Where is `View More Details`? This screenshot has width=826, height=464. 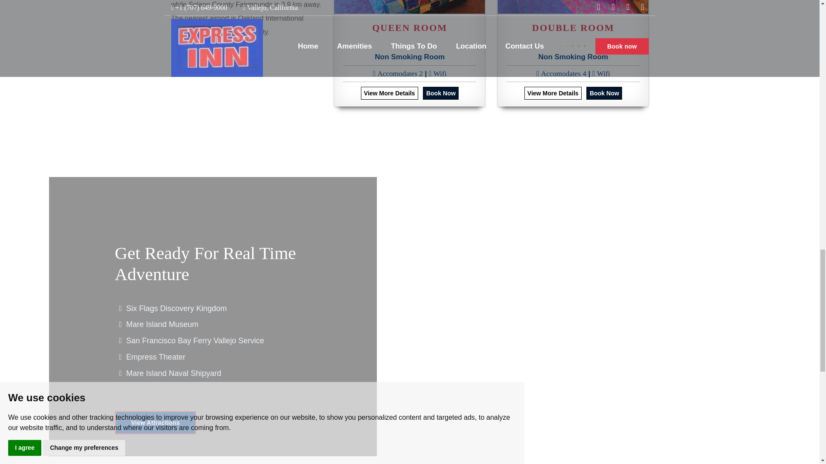 View More Details is located at coordinates (553, 93).